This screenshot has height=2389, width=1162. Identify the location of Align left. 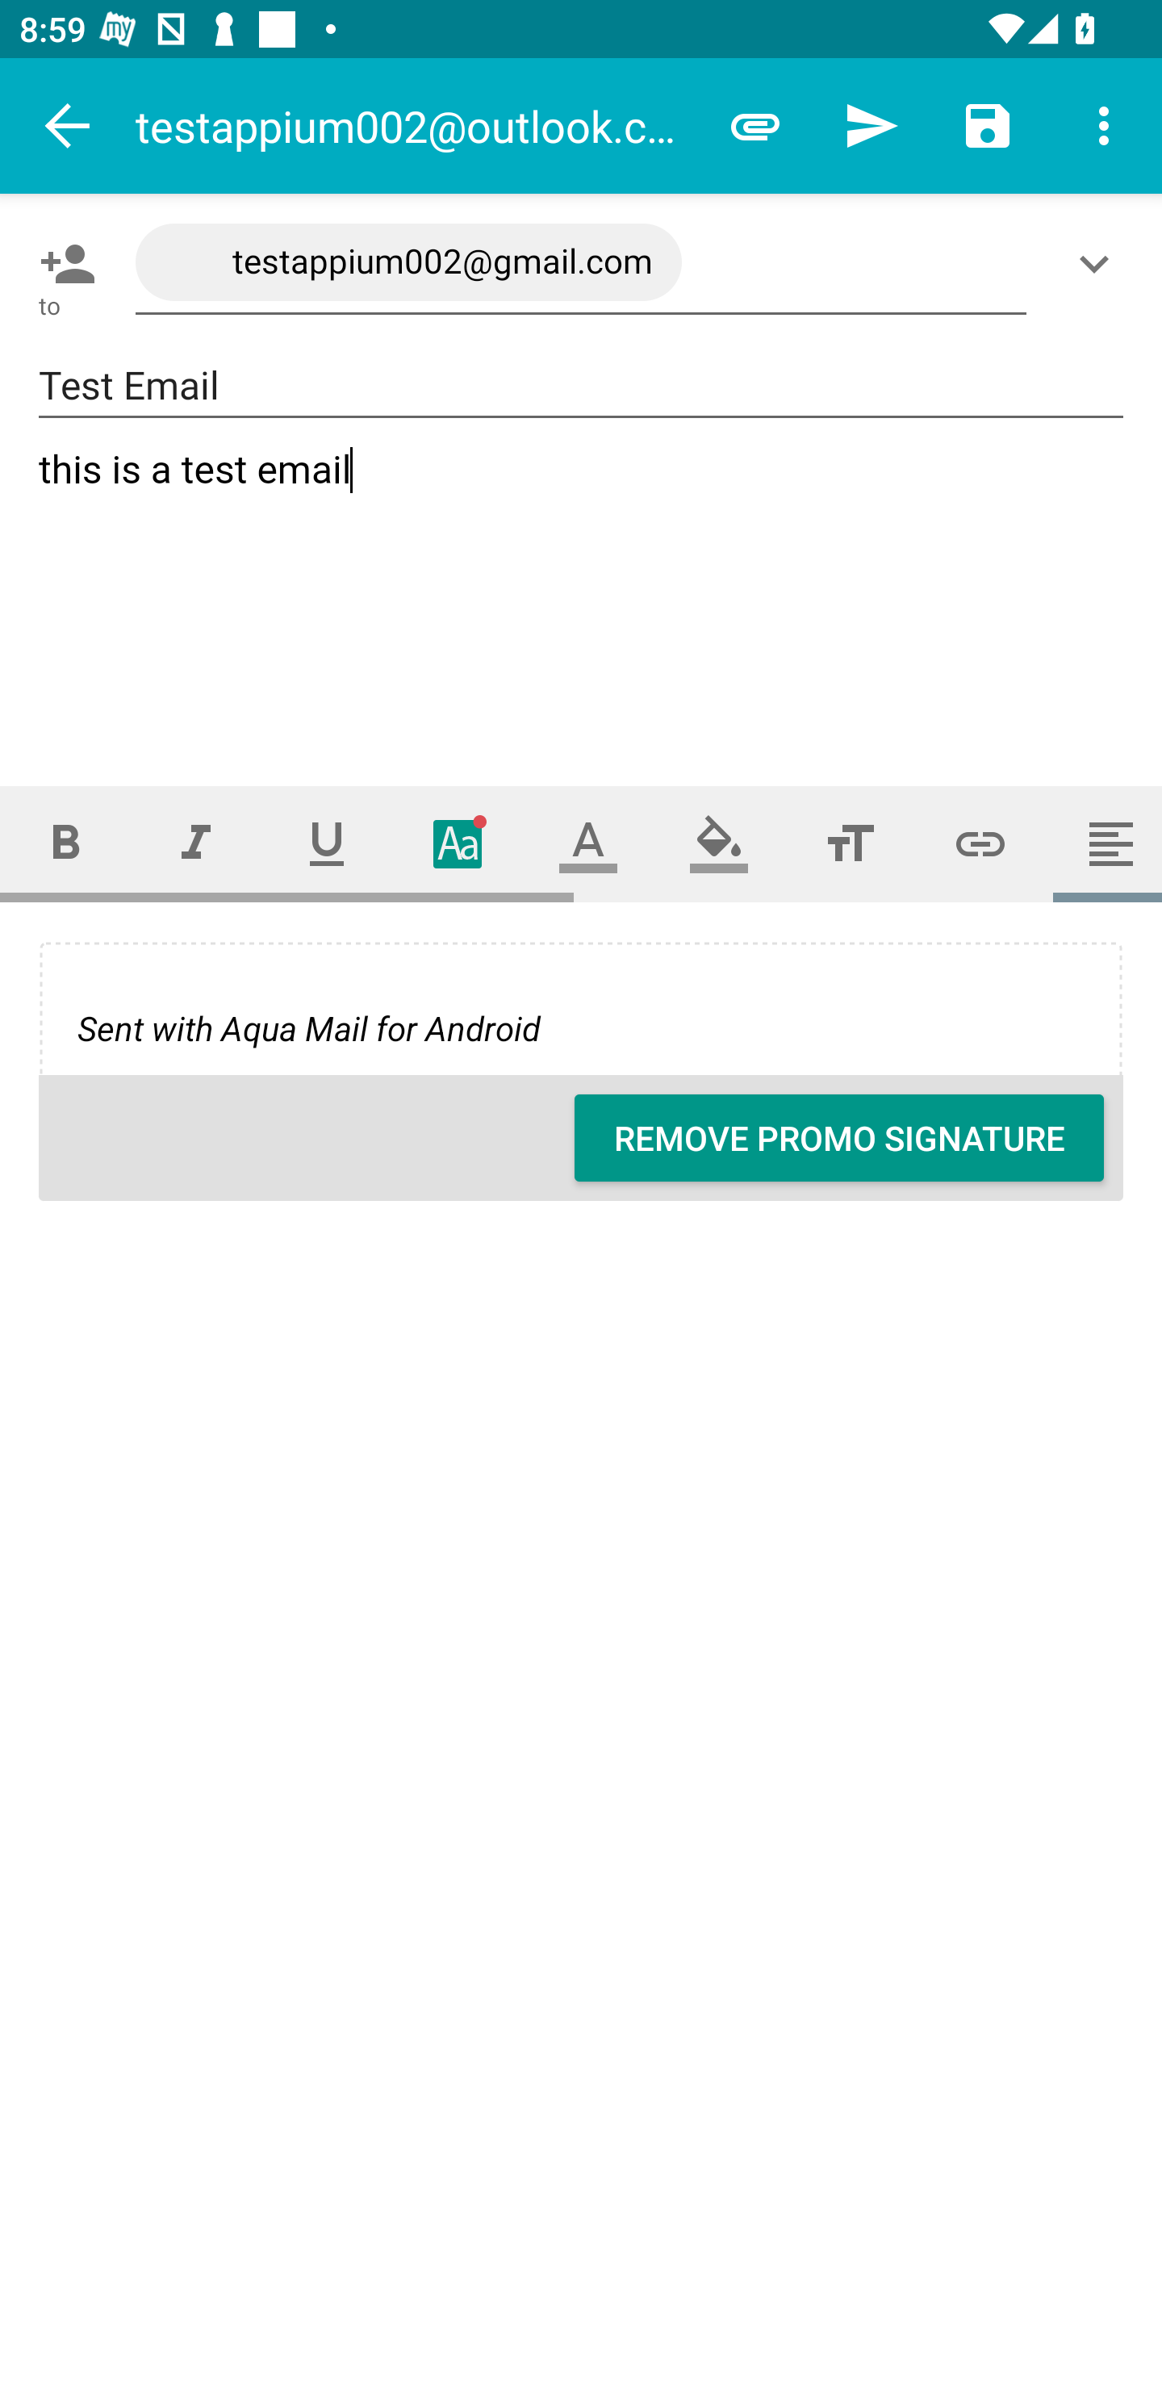
(1104, 844).